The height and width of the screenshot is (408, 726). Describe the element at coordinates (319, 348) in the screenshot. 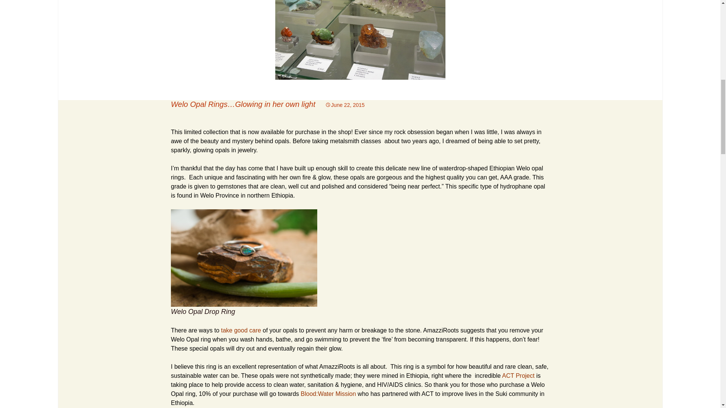

I see `regain their glow` at that location.